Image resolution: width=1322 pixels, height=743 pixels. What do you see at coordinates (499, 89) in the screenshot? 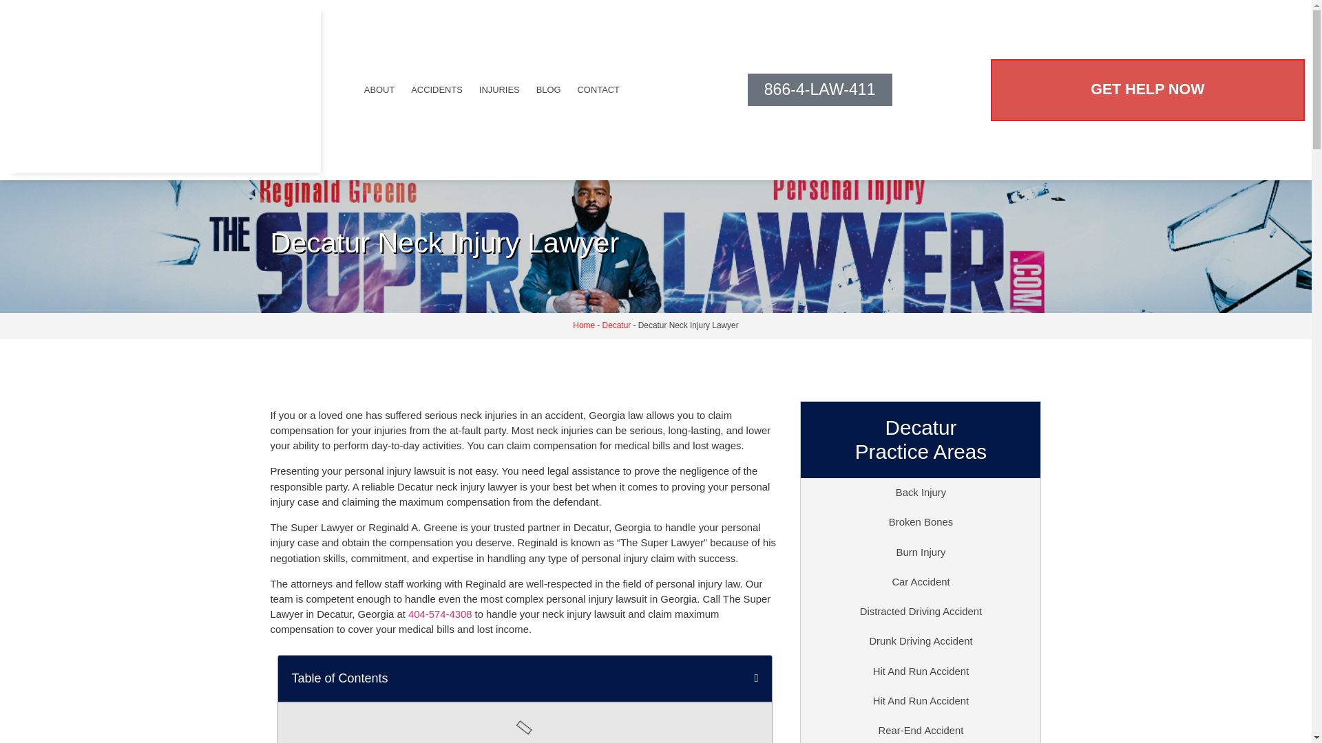
I see `INJURIES` at bounding box center [499, 89].